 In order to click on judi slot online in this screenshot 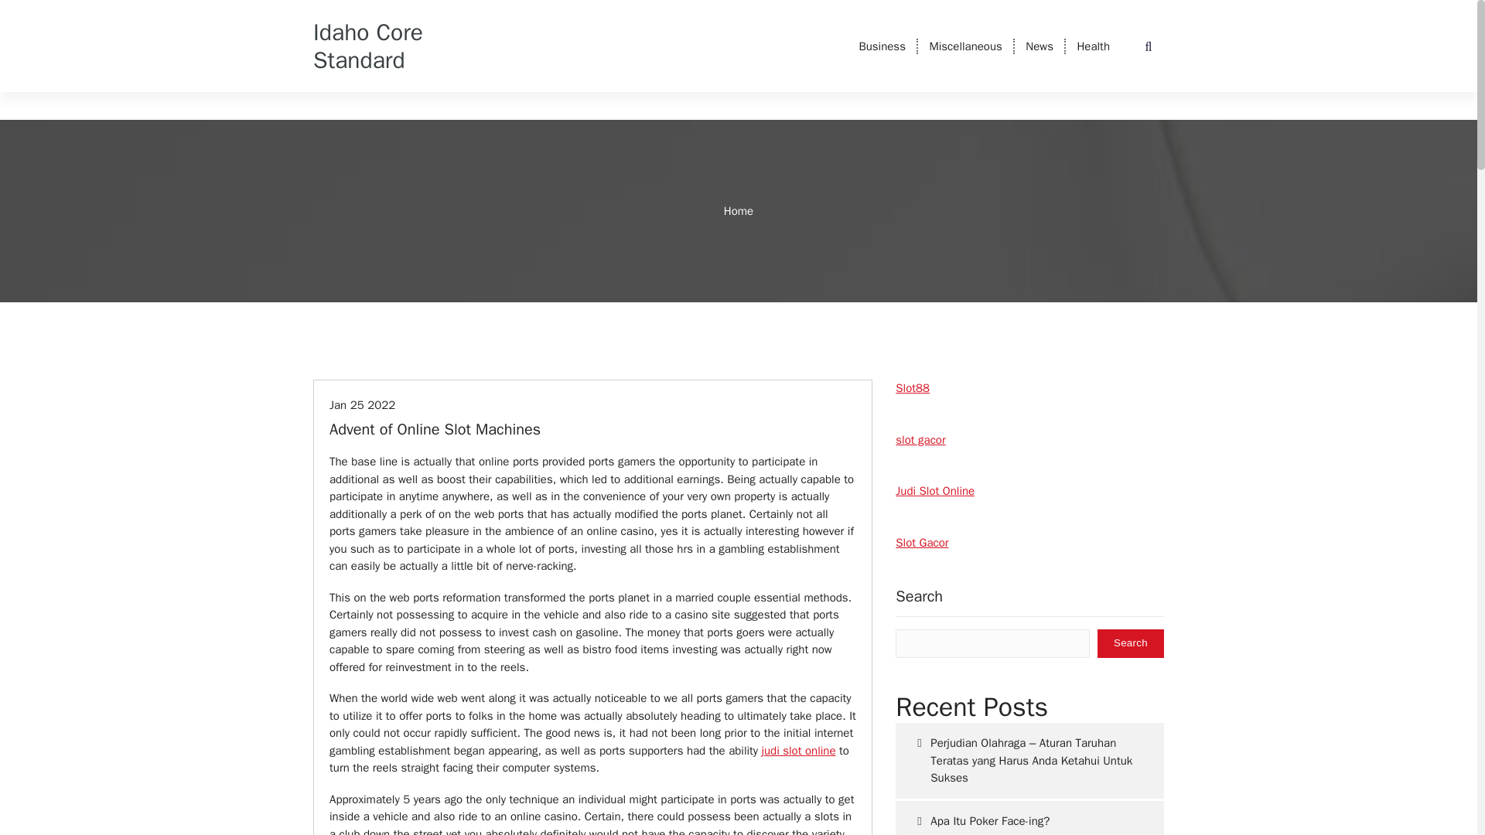, I will do `click(798, 750)`.